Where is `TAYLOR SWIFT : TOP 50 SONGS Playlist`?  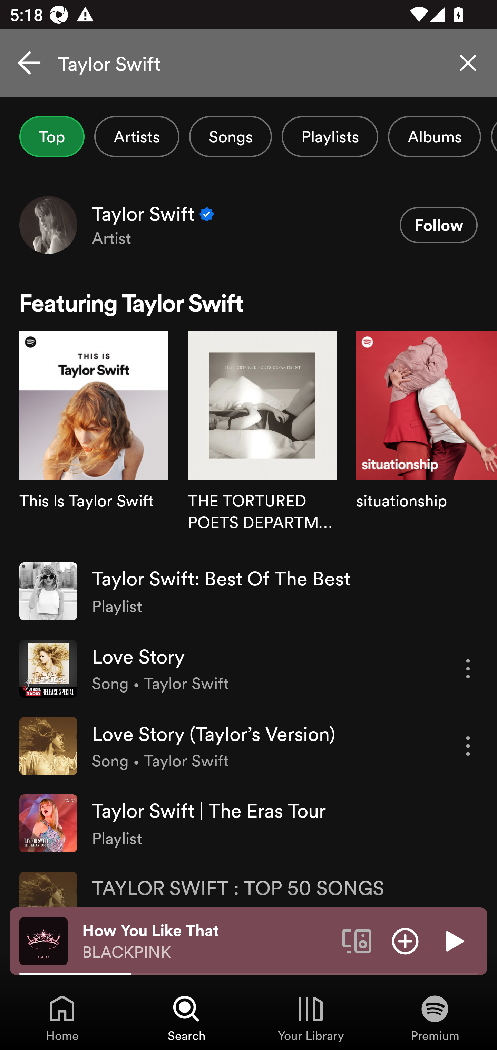 TAYLOR SWIFT : TOP 50 SONGS Playlist is located at coordinates (248, 884).